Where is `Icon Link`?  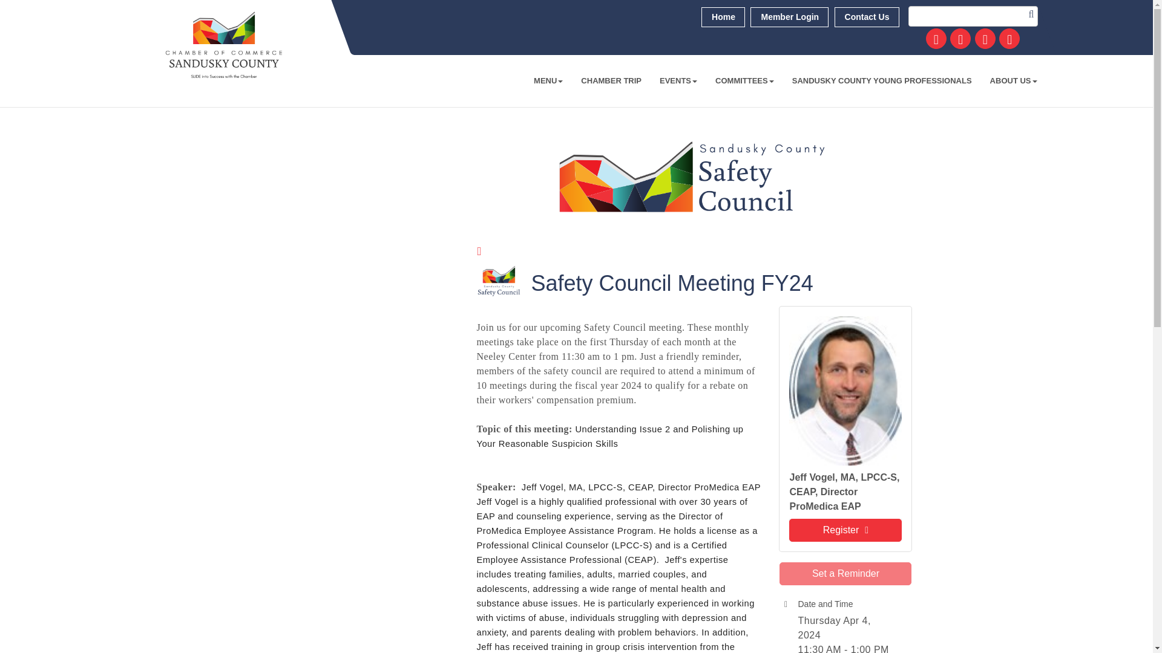 Icon Link is located at coordinates (960, 39).